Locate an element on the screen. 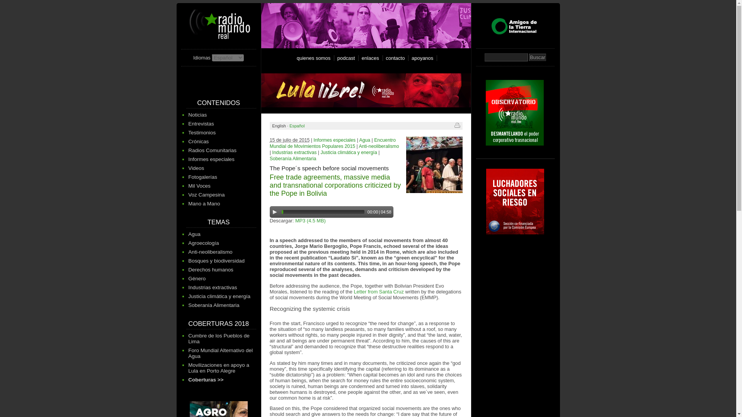  Mano a Mano is located at coordinates (204, 203).